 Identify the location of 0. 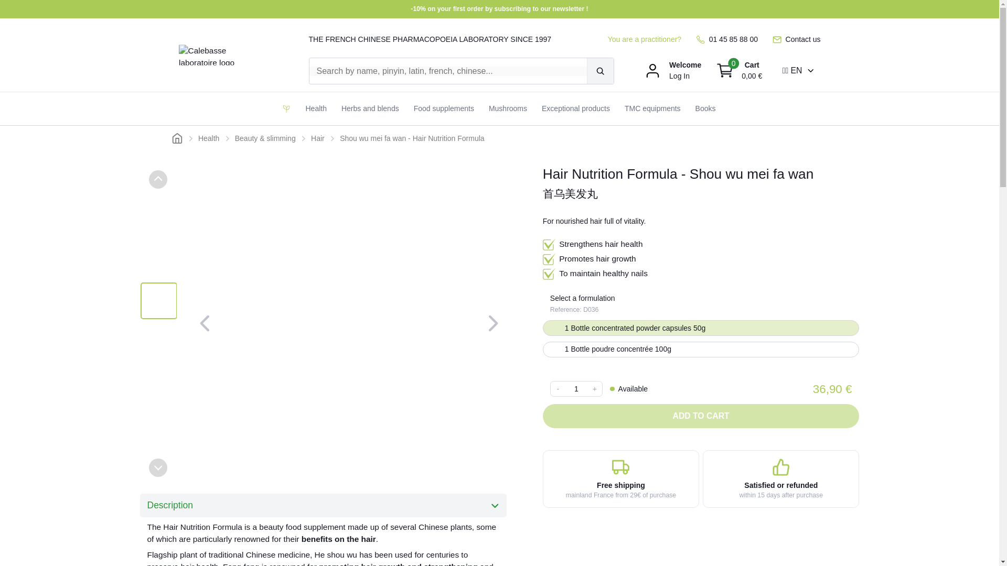
(725, 70).